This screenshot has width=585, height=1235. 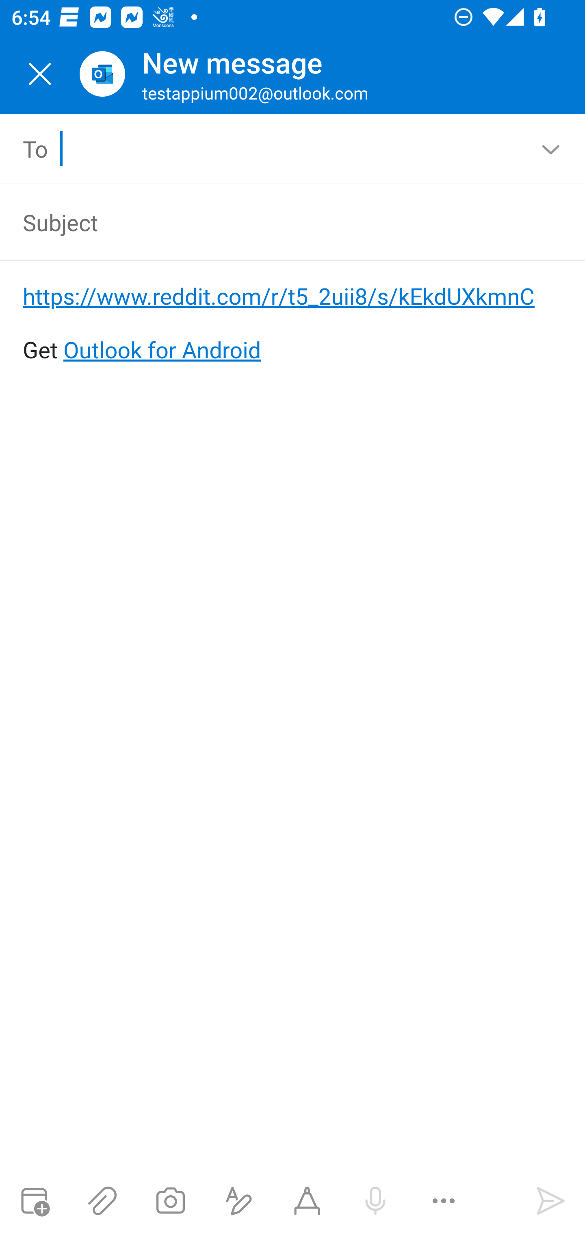 What do you see at coordinates (170, 1201) in the screenshot?
I see `Take a photo` at bounding box center [170, 1201].